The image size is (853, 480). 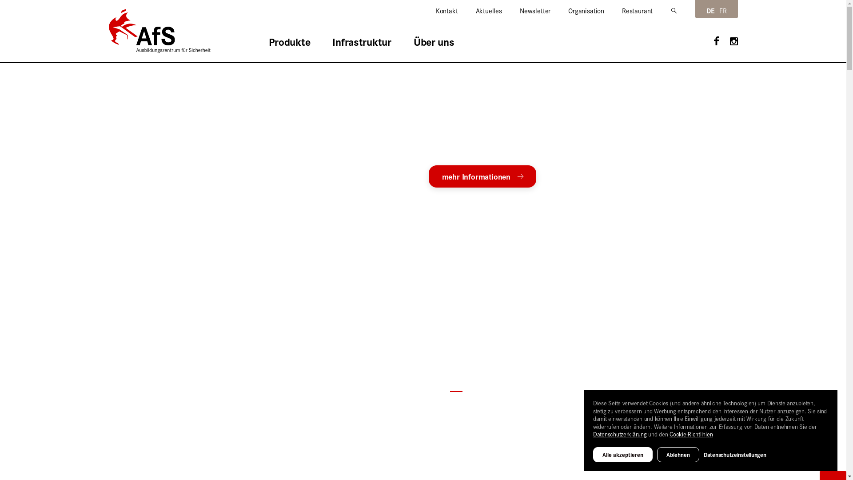 I want to click on weitere Informationen, so click(x=486, y=176).